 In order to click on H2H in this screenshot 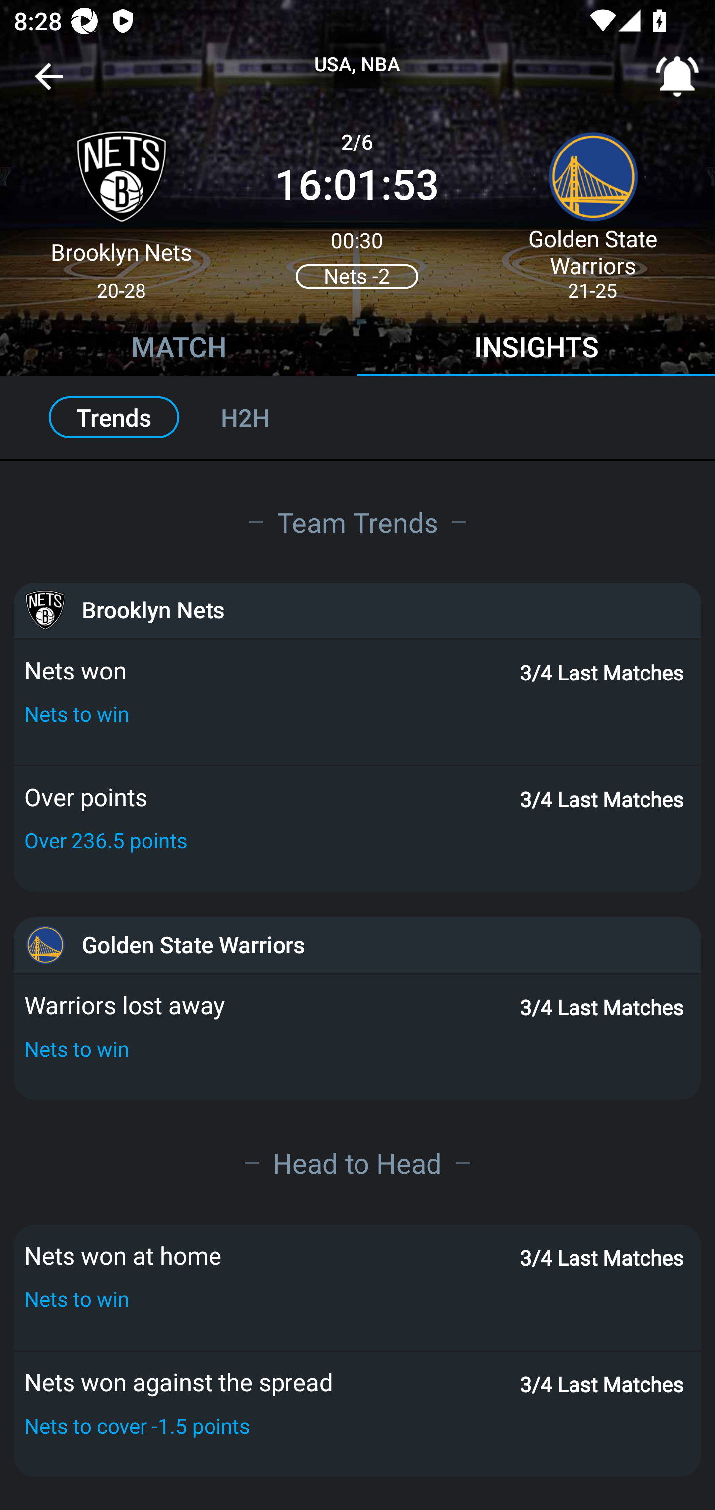, I will do `click(266, 417)`.